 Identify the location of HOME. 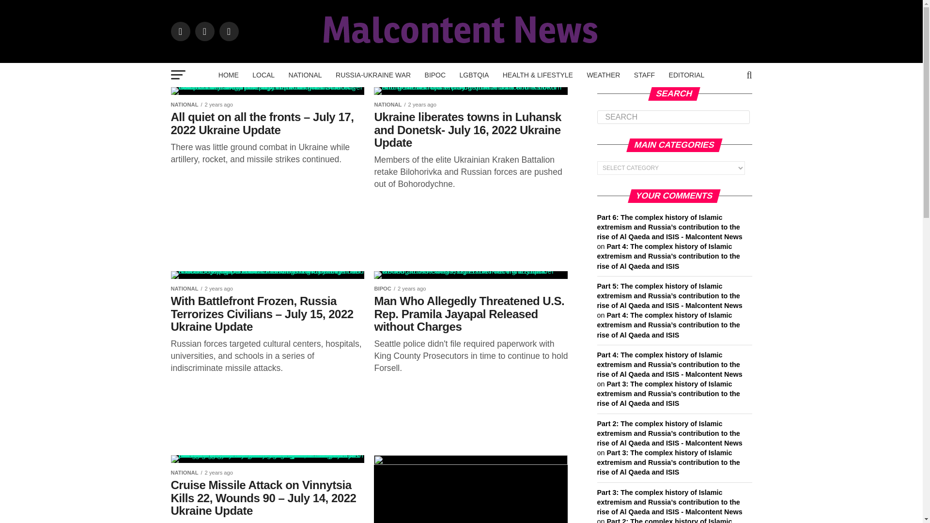
(229, 75).